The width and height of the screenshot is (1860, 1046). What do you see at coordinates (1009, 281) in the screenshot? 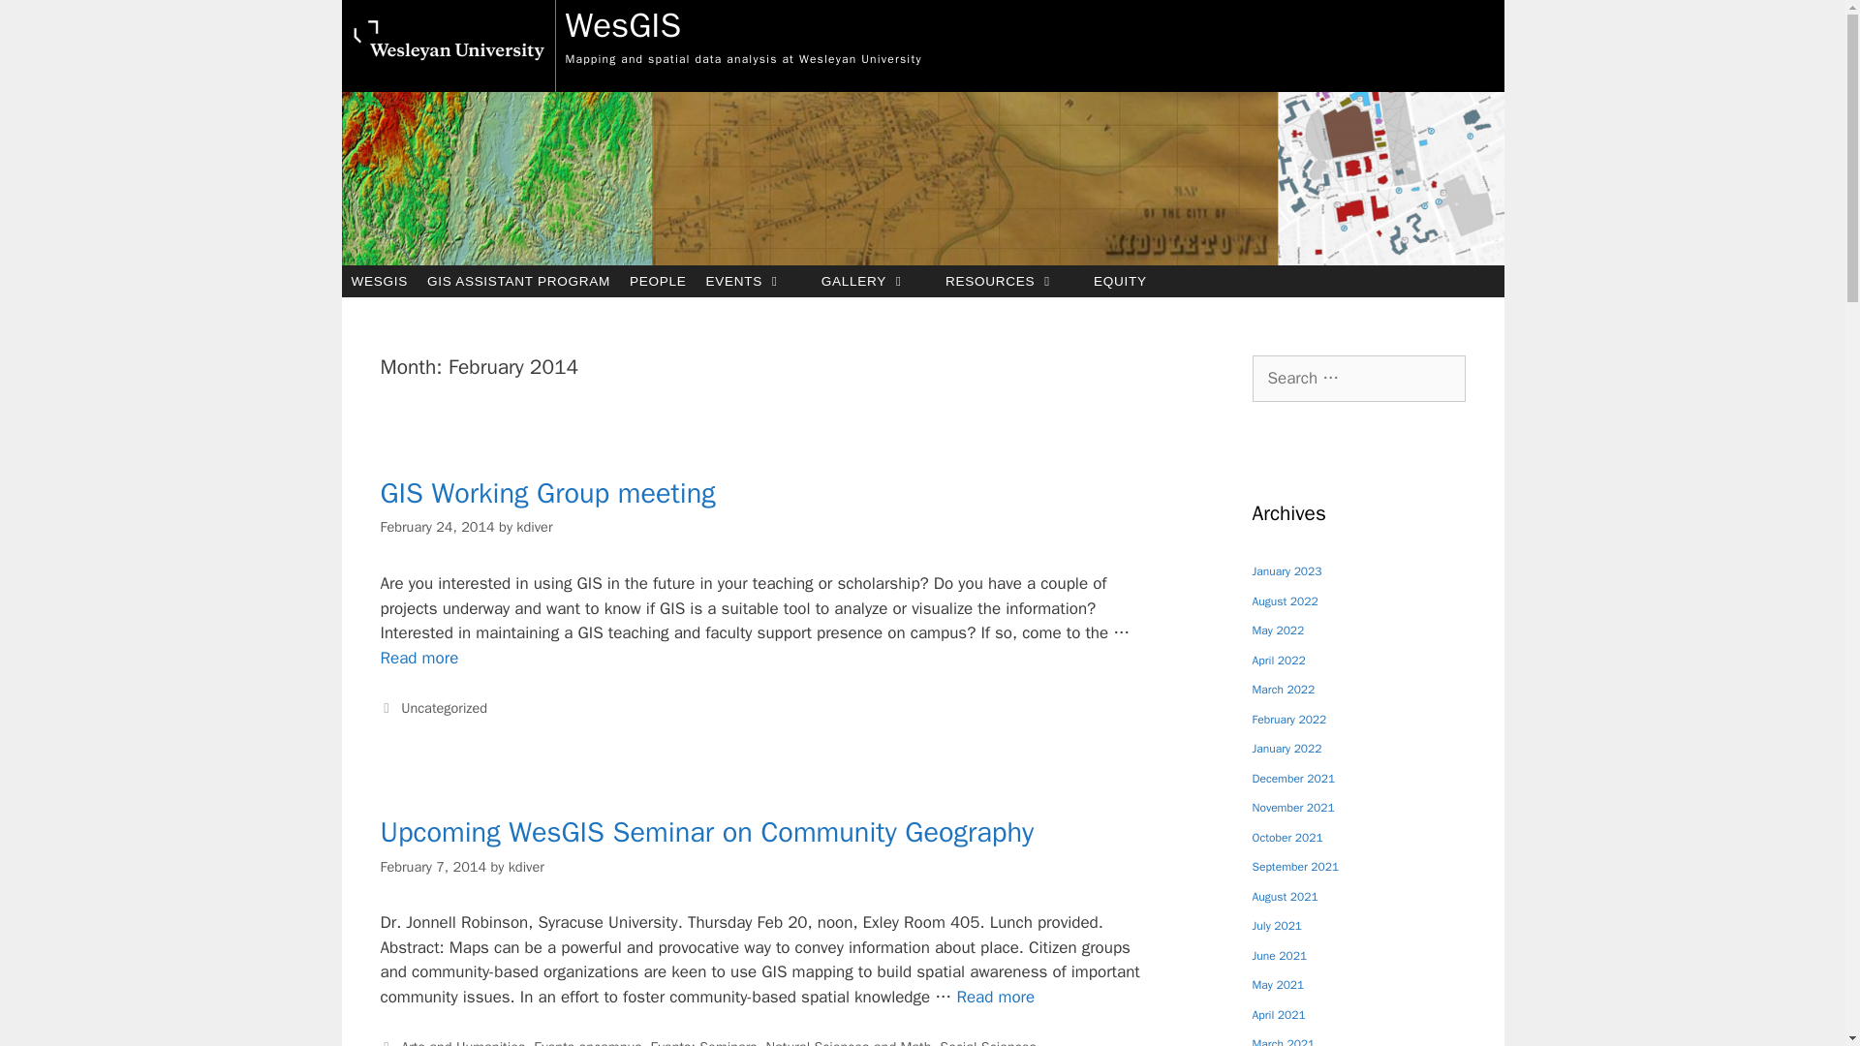
I see `RESOURCES` at bounding box center [1009, 281].